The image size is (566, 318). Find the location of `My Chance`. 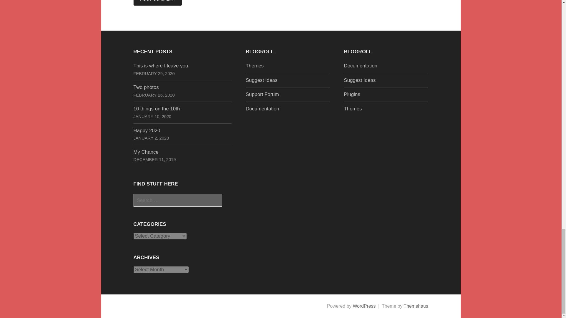

My Chance is located at coordinates (146, 152).